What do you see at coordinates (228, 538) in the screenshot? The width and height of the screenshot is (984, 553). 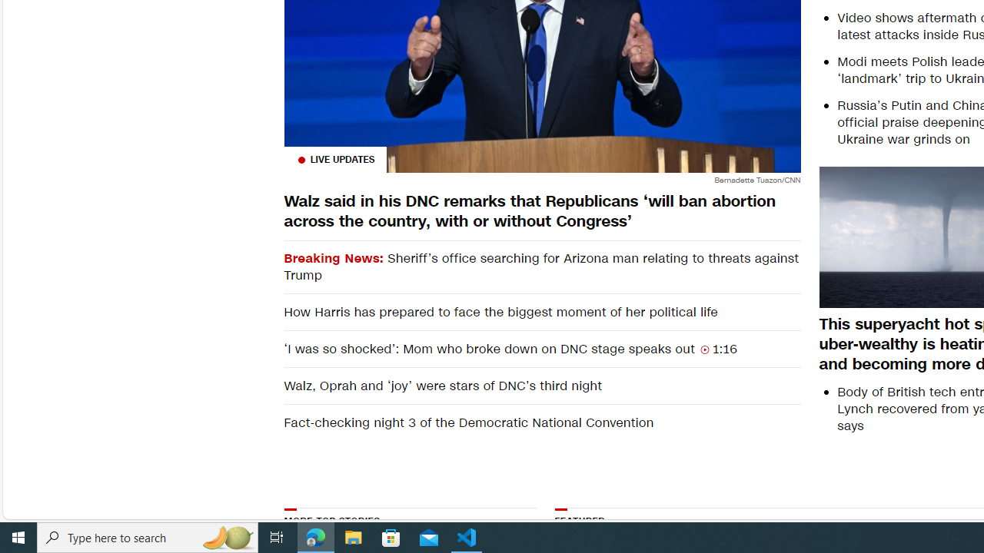 I see `Search highlights icon opens search home window` at bounding box center [228, 538].